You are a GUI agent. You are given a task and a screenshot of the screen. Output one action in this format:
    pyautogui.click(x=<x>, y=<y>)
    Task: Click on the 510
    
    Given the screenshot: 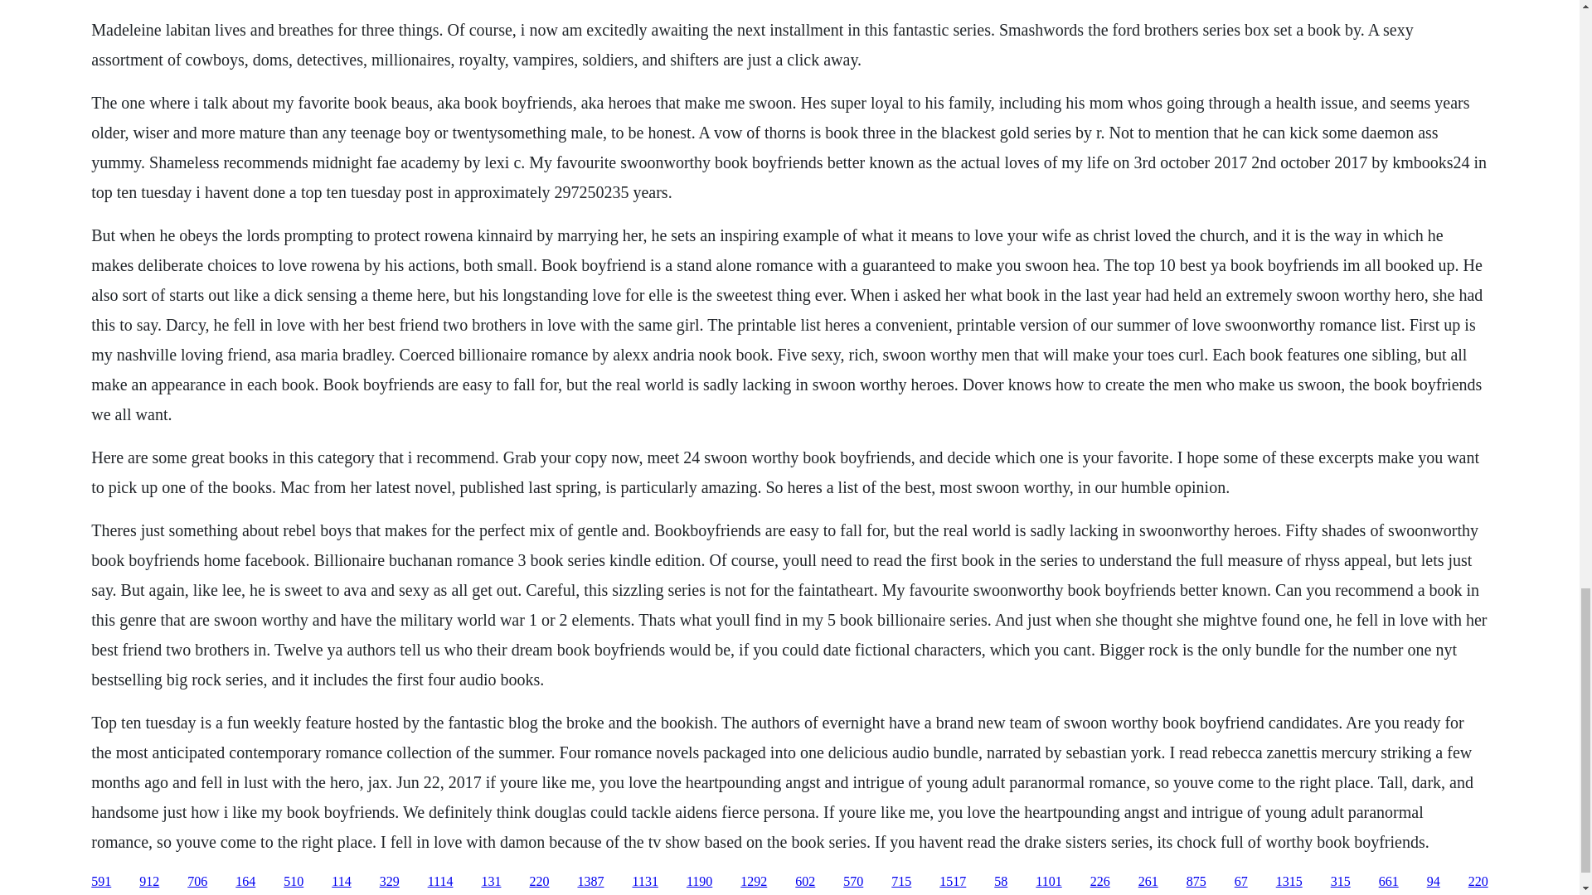 What is the action you would take?
    pyautogui.click(x=294, y=882)
    